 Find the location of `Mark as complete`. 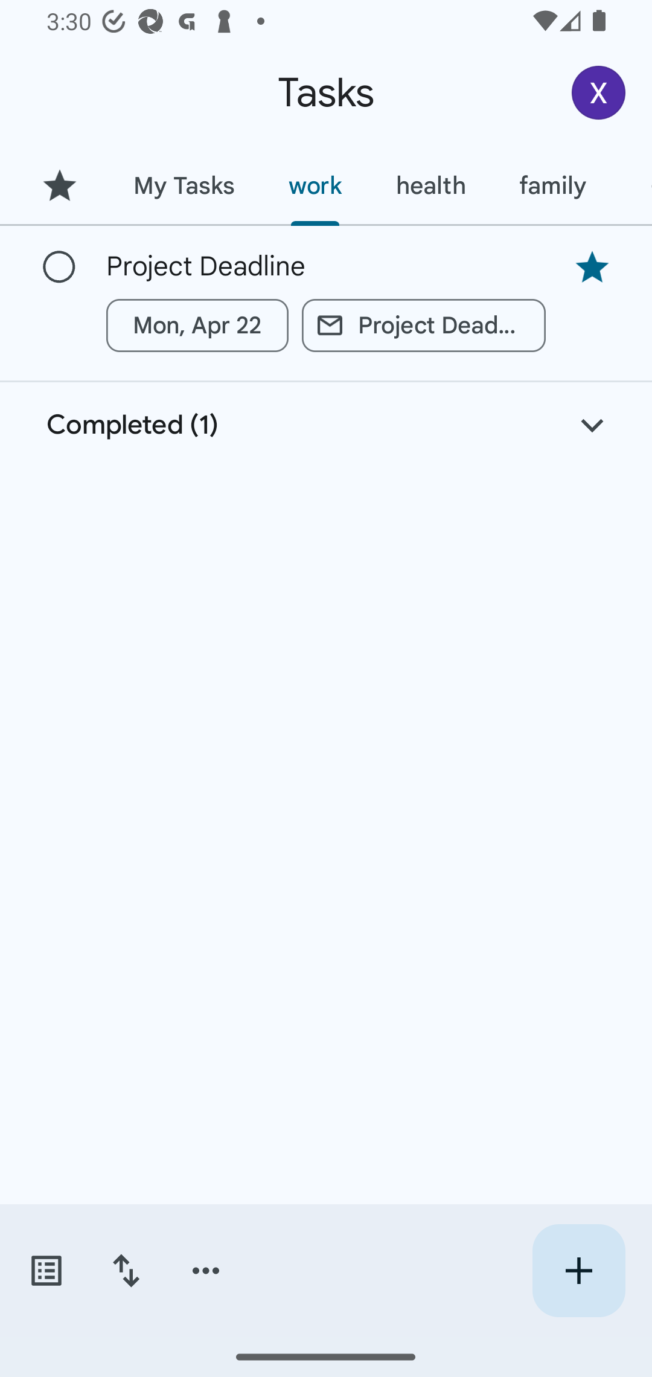

Mark as complete is located at coordinates (59, 268).